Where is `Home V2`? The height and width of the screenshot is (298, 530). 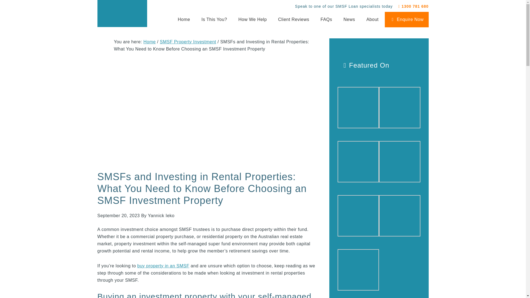 Home V2 is located at coordinates (399, 161).